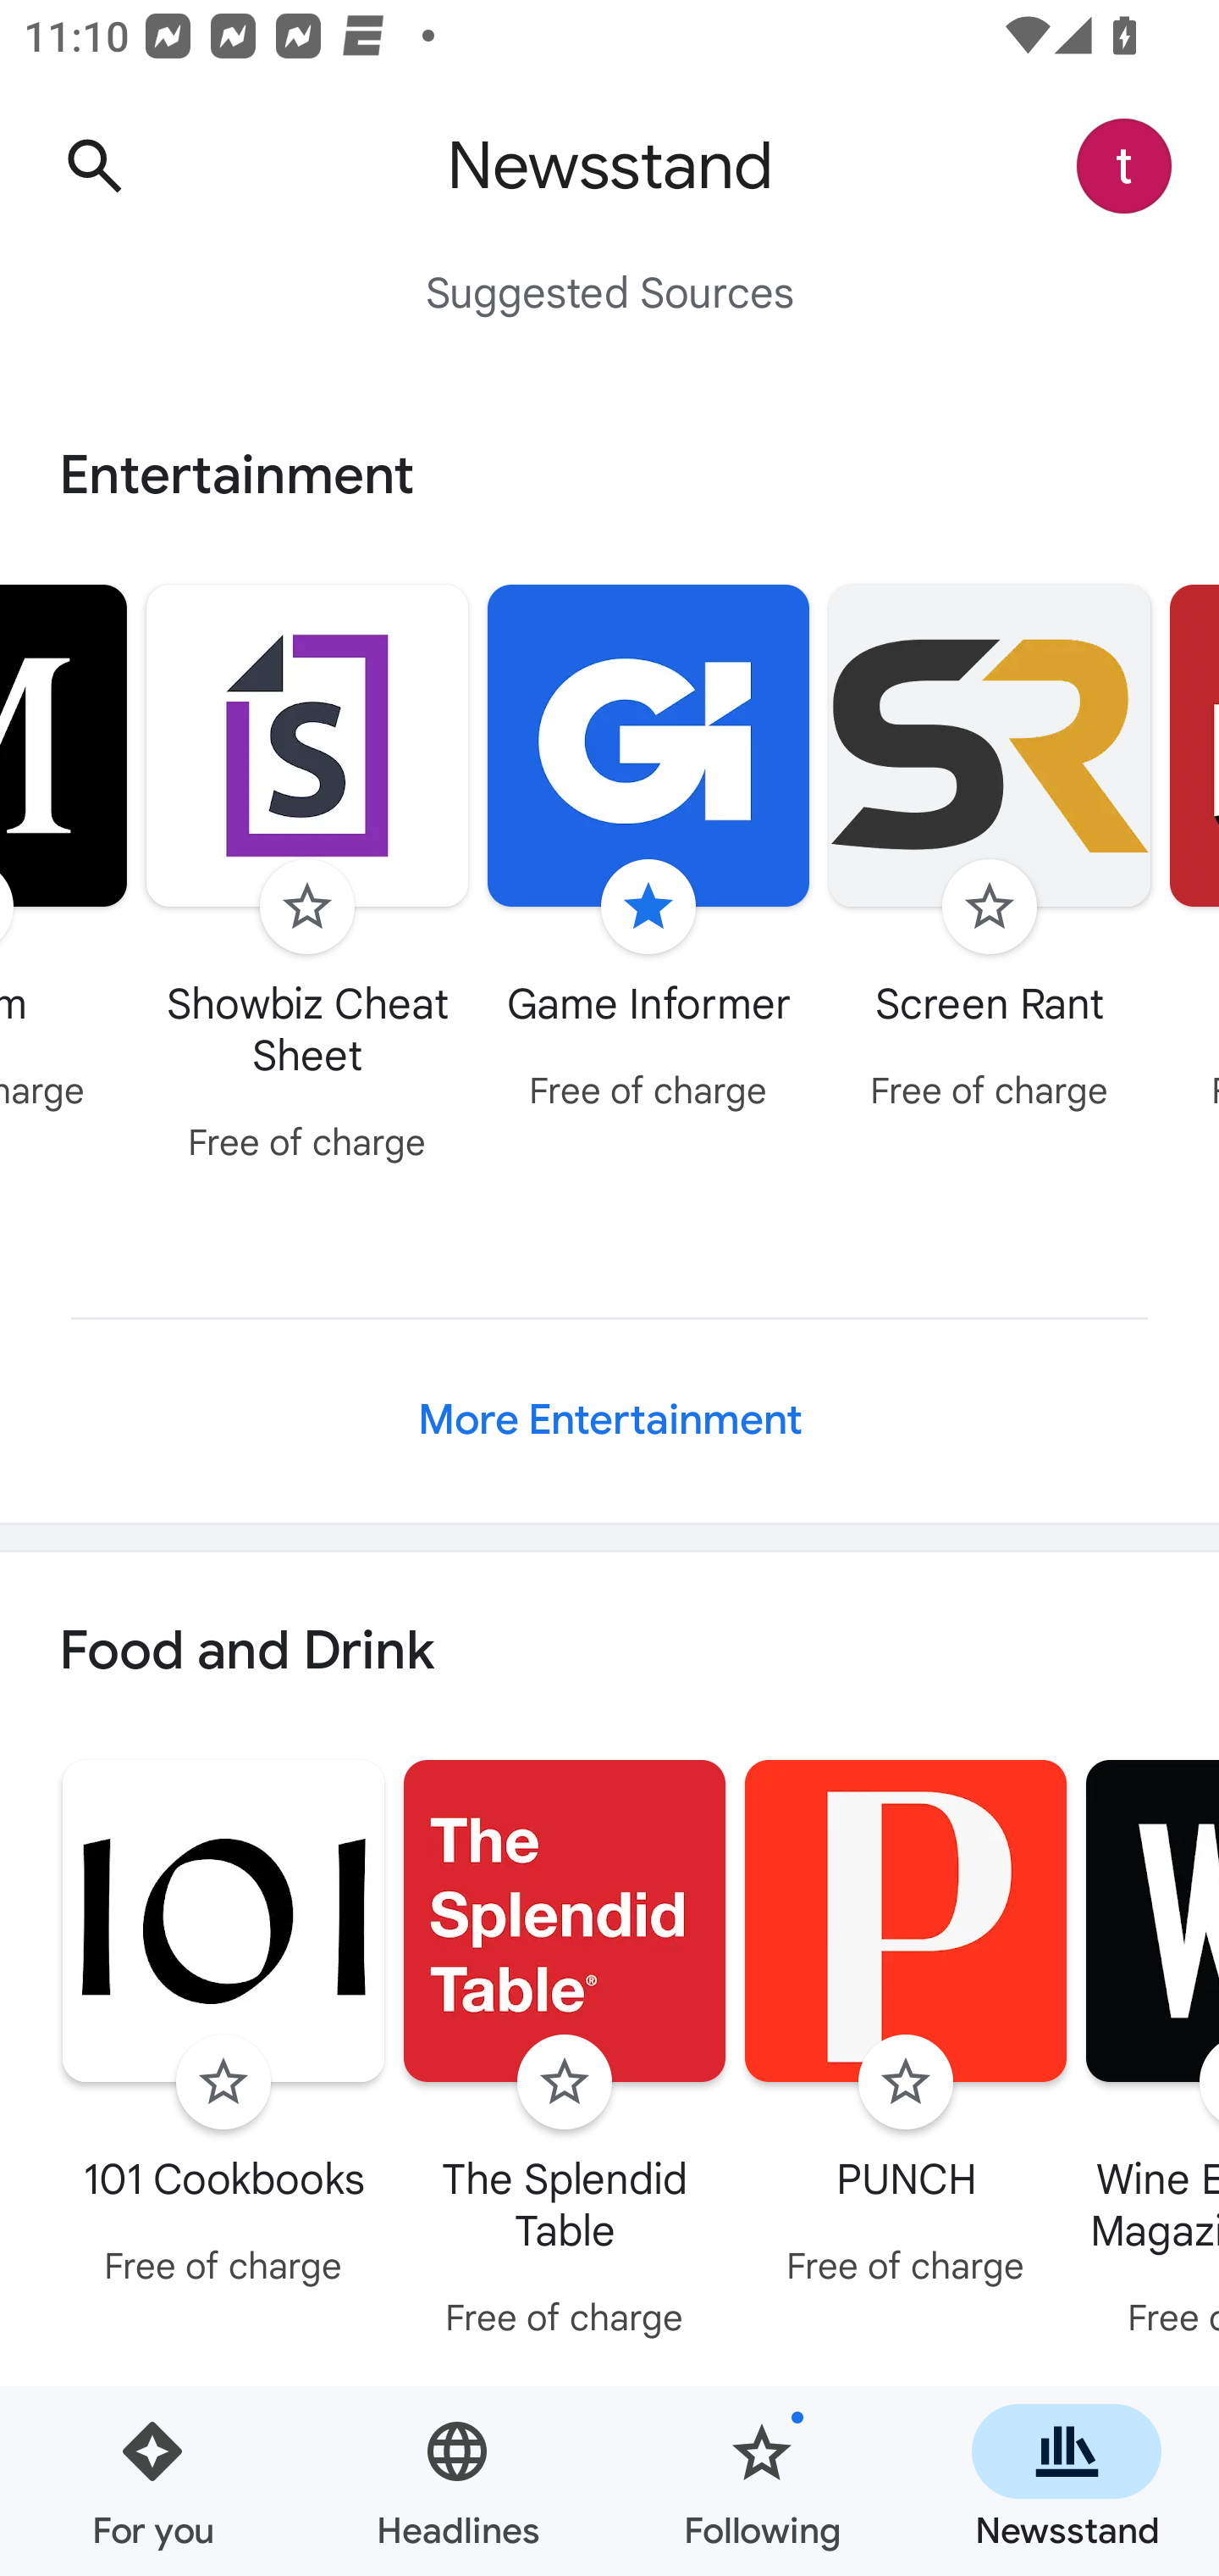  What do you see at coordinates (609, 1420) in the screenshot?
I see `More Entertainment` at bounding box center [609, 1420].